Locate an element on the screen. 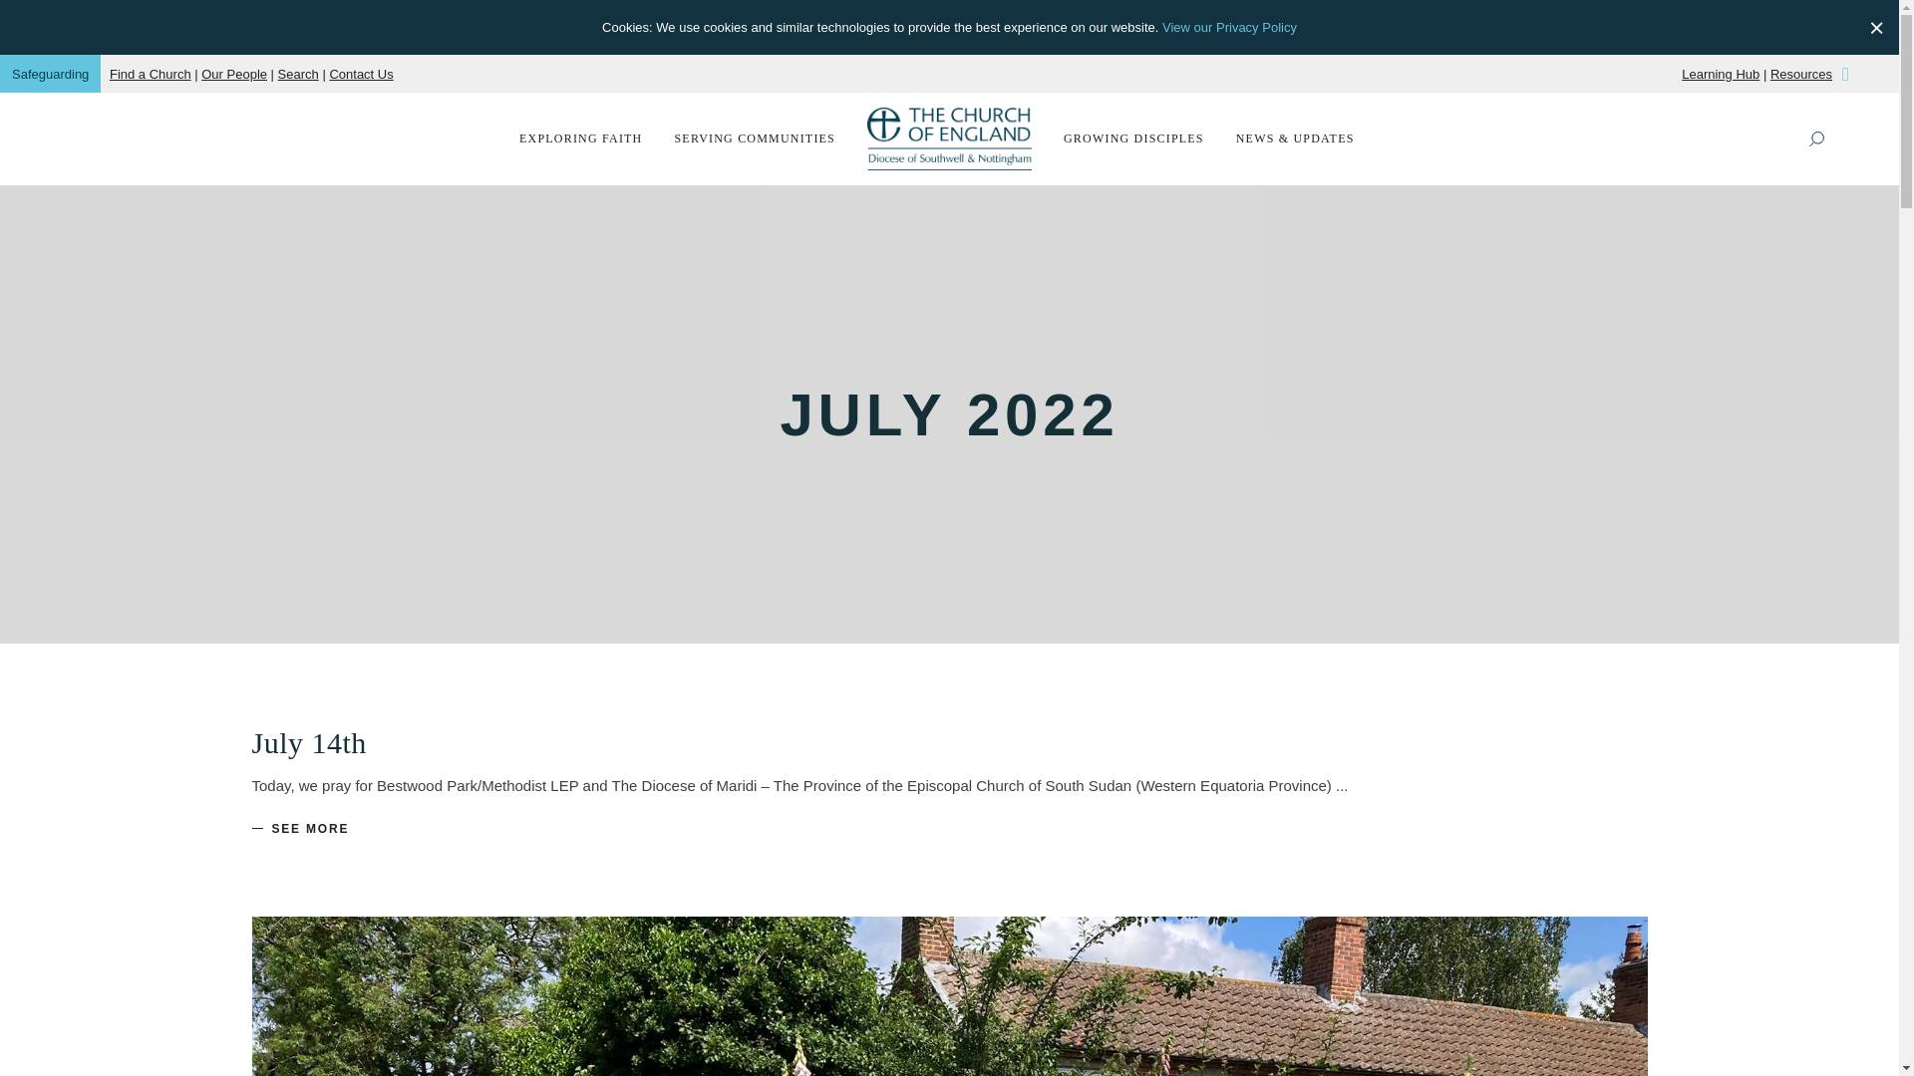 The width and height of the screenshot is (1914, 1076). Safeguarding is located at coordinates (50, 73).